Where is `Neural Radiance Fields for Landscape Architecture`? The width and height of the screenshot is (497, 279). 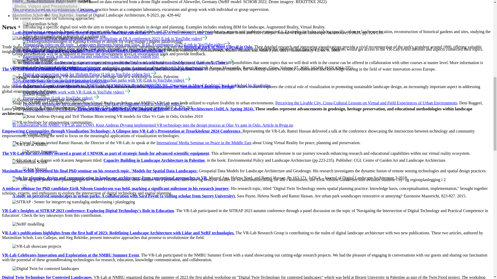 Neural Radiance Fields for Landscape Architecture is located at coordinates (55, 10).